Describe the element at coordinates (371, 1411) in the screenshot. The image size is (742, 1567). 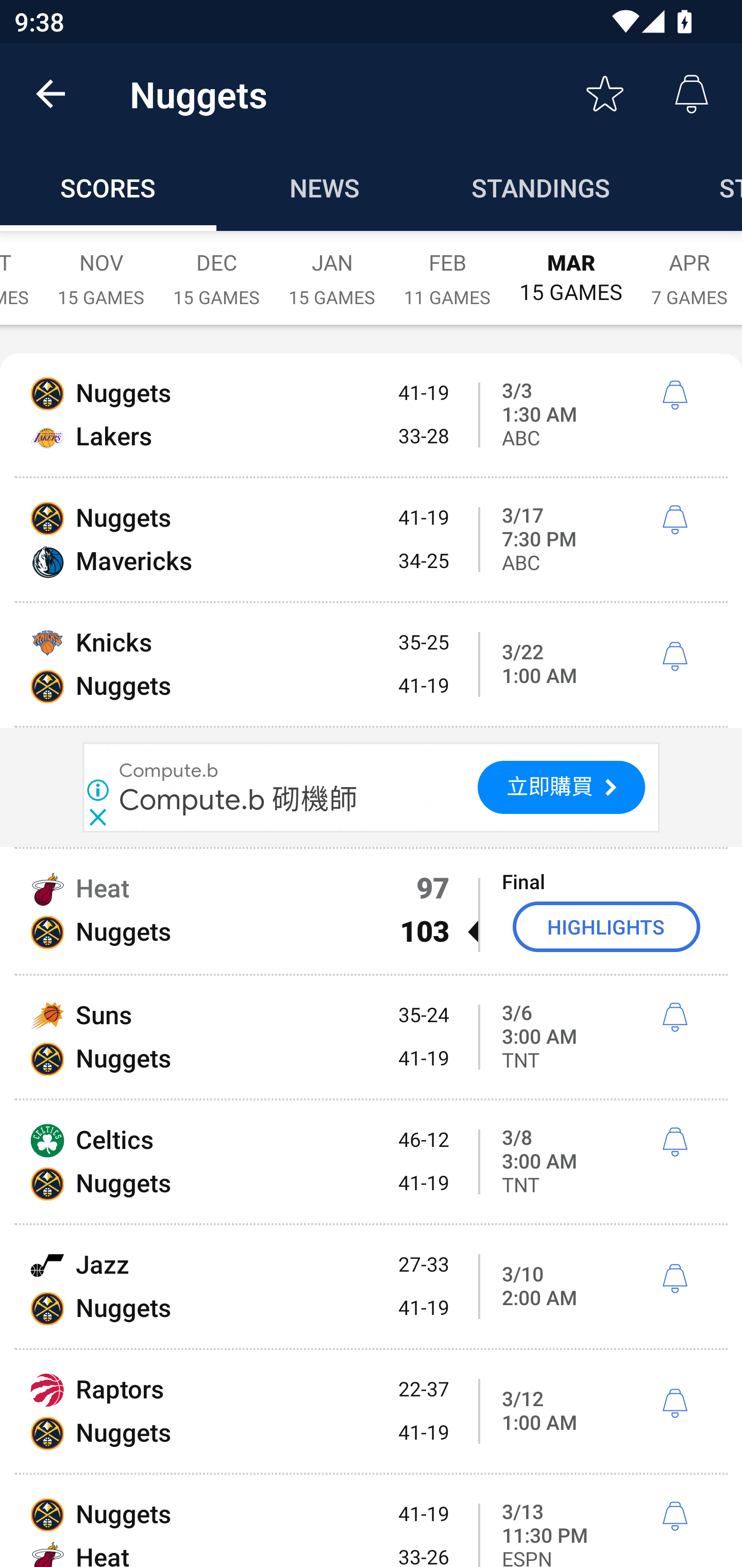
I see `Raptors 22-37 Nuggets 41-19 3/12 1:00 AM í` at that location.